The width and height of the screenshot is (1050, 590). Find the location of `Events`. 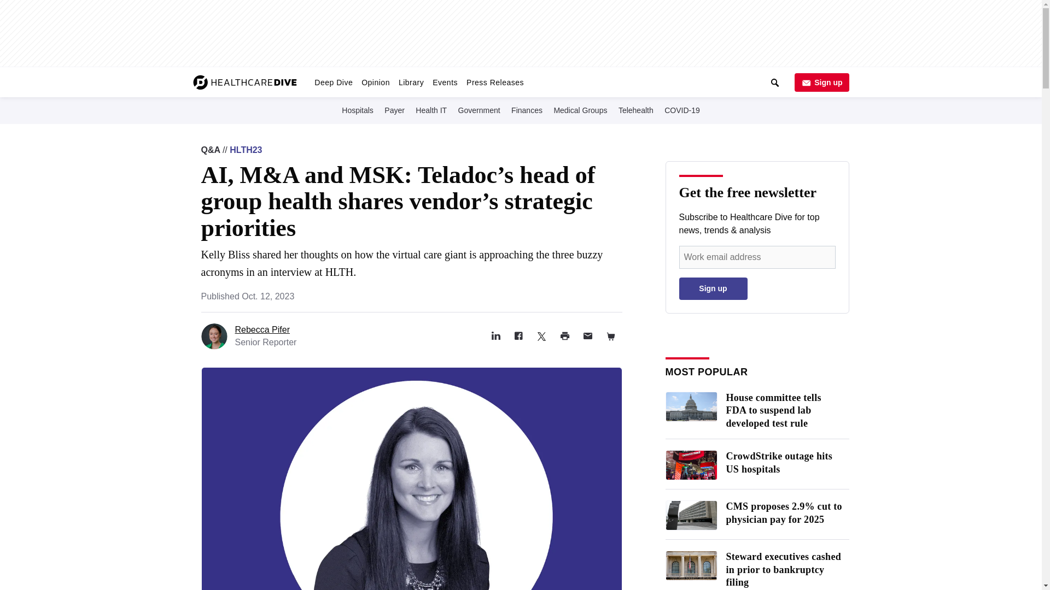

Events is located at coordinates (445, 82).